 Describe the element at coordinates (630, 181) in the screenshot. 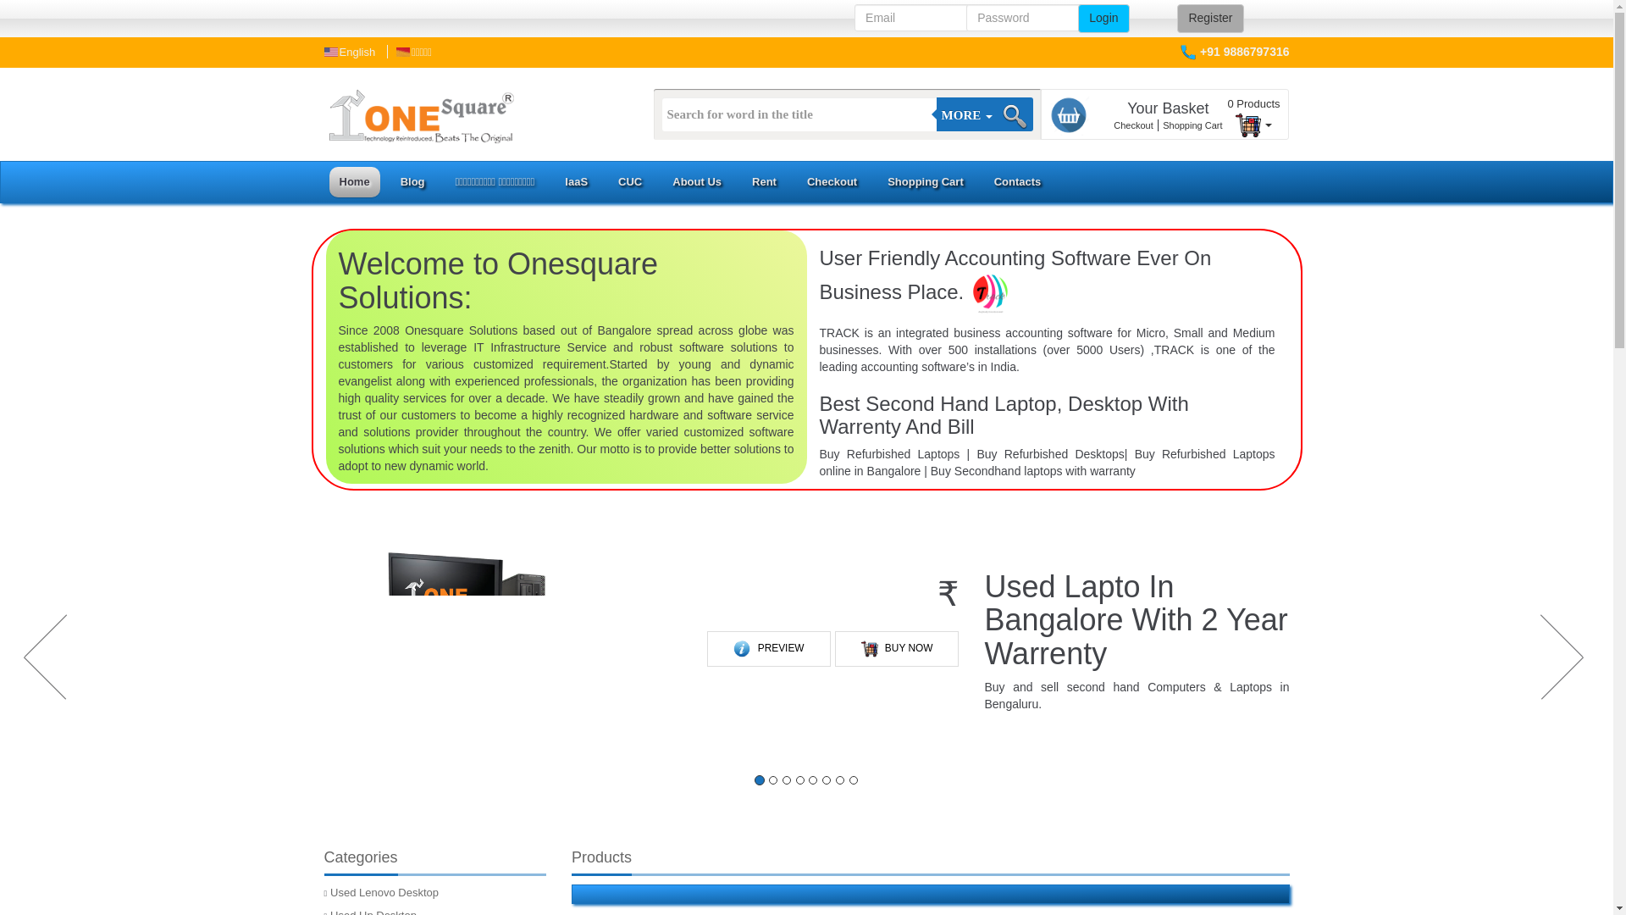

I see `CUC` at that location.